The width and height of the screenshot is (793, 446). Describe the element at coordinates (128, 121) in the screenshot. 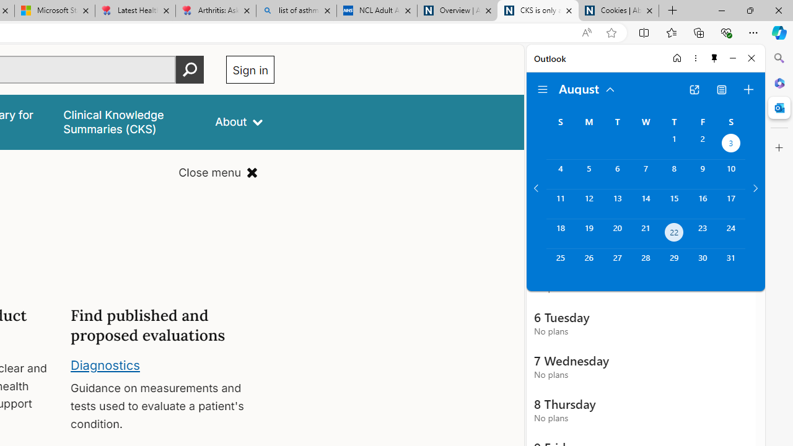

I see `false` at that location.